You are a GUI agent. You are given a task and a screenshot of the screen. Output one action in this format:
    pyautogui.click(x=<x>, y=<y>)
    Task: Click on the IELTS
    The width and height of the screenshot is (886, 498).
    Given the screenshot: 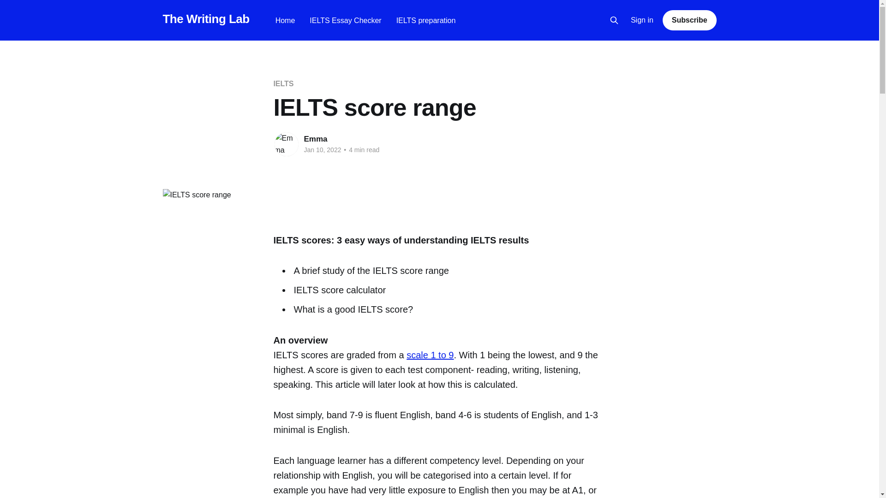 What is the action you would take?
    pyautogui.click(x=283, y=83)
    